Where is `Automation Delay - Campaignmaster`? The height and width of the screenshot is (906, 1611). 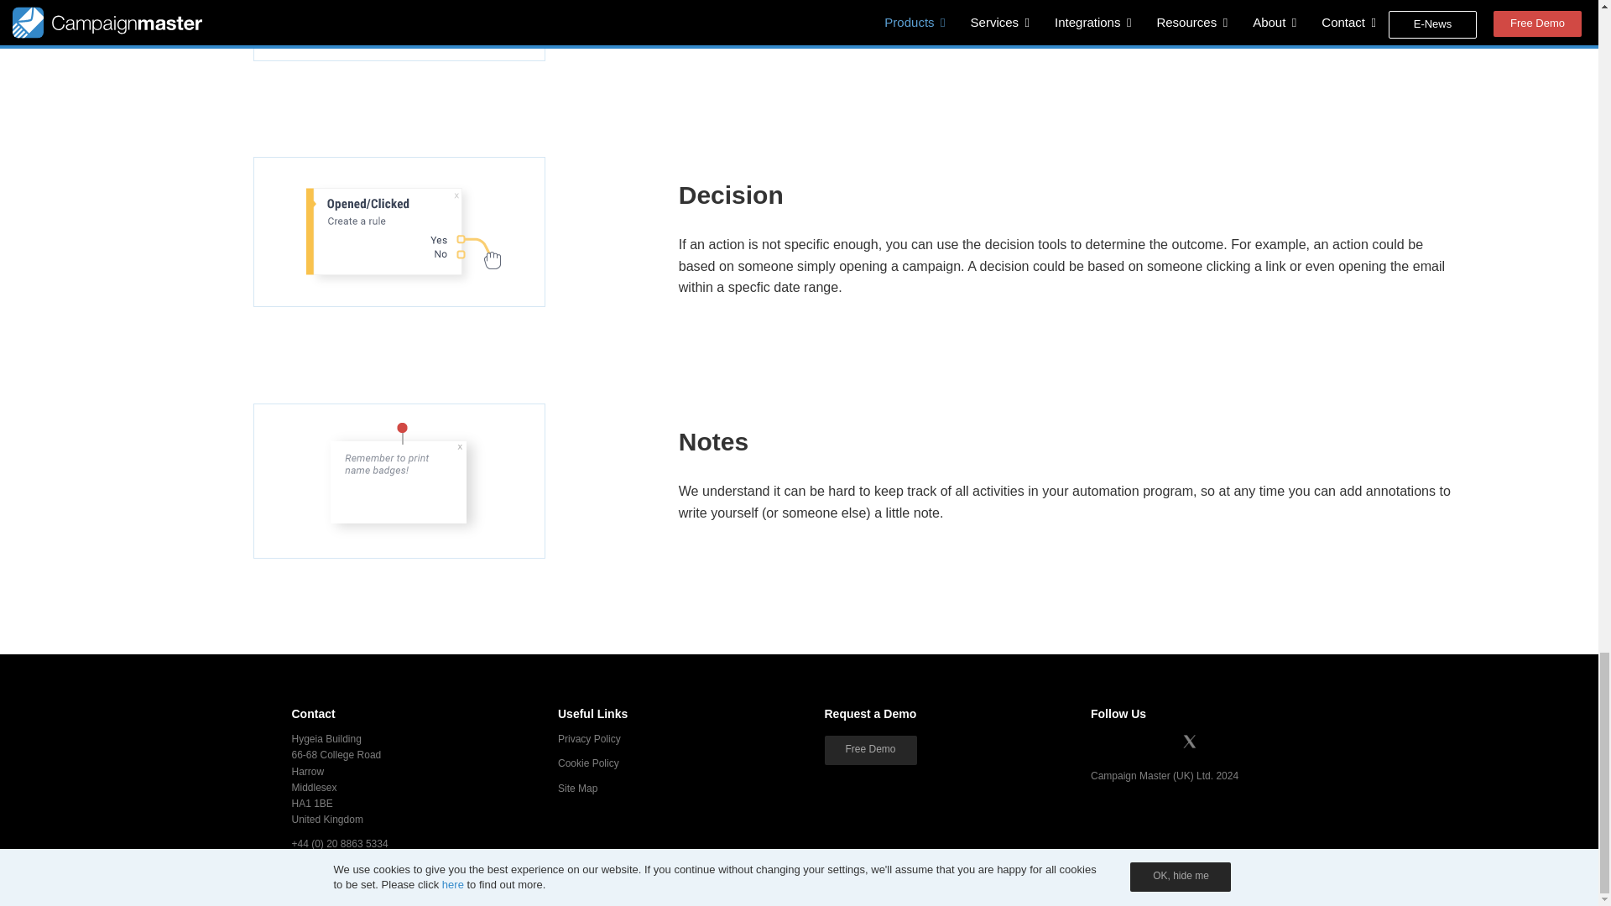
Automation Delay - Campaignmaster is located at coordinates (399, 31).